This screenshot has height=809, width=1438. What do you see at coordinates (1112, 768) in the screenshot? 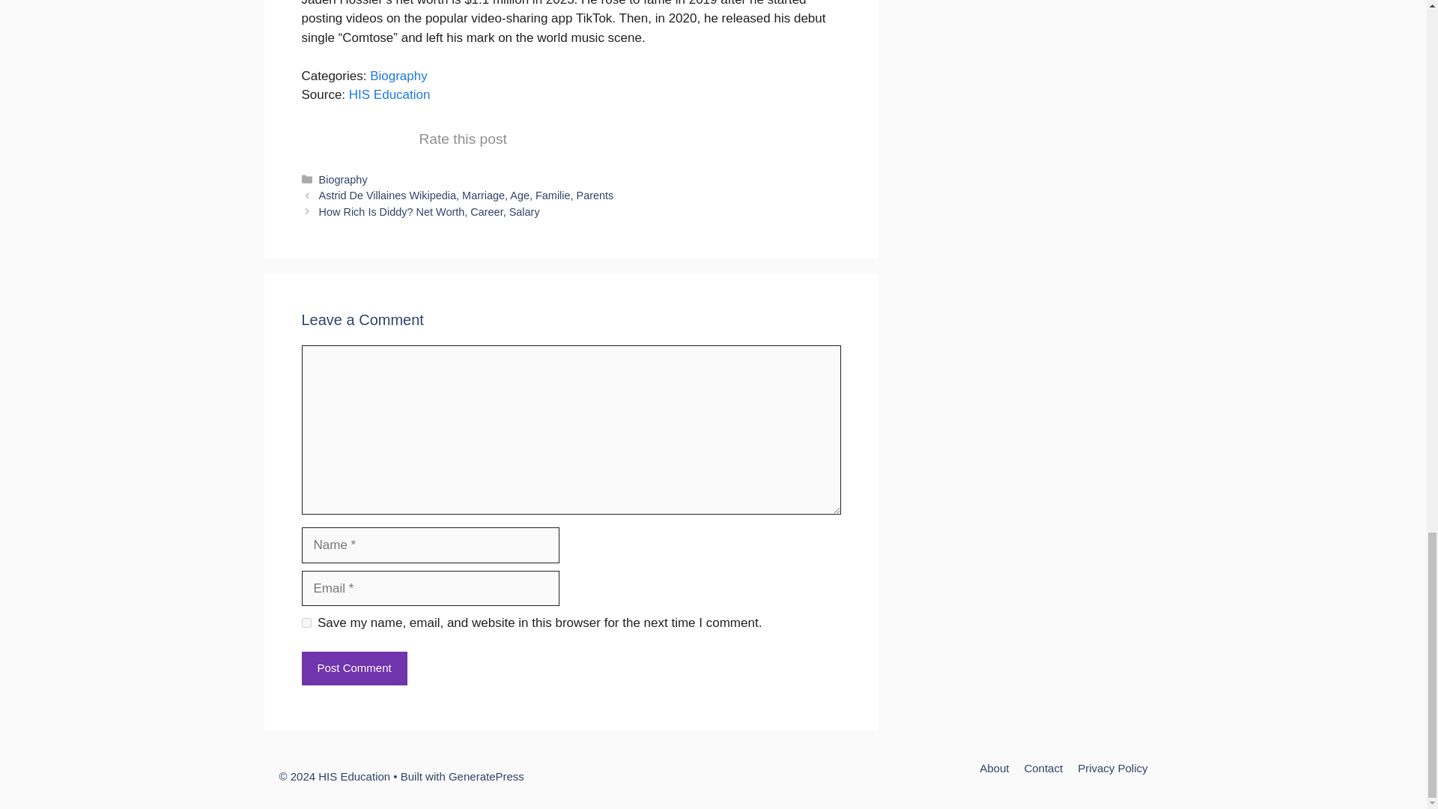
I see `Privacy Policy` at bounding box center [1112, 768].